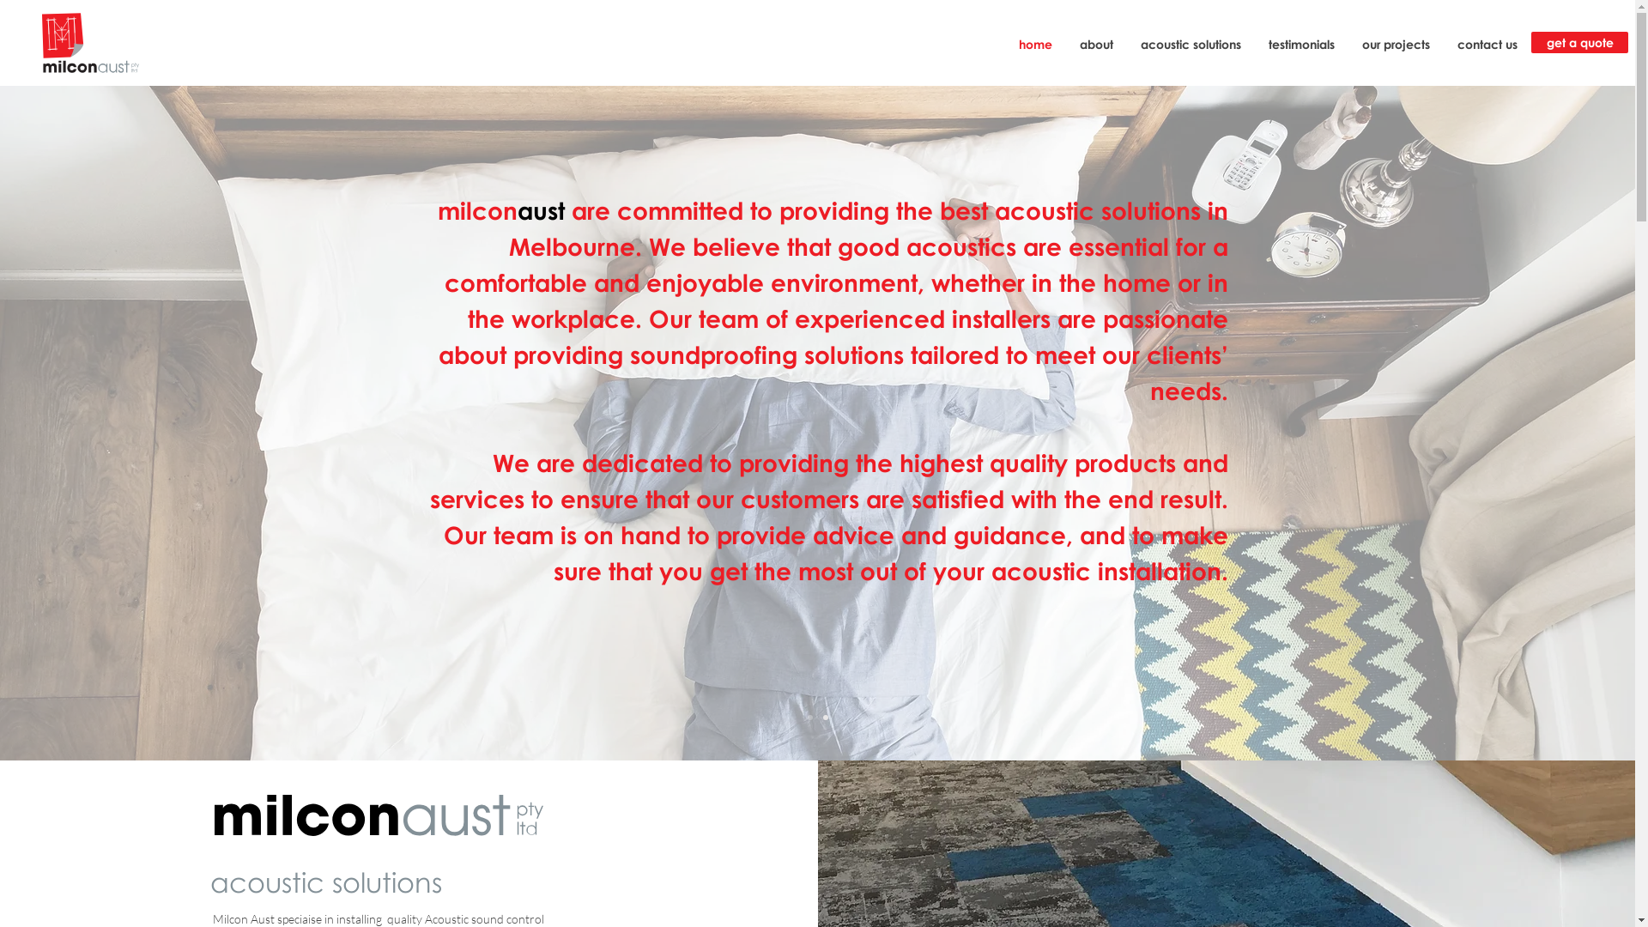 This screenshot has height=927, width=1648. I want to click on our projects, so click(1396, 45).